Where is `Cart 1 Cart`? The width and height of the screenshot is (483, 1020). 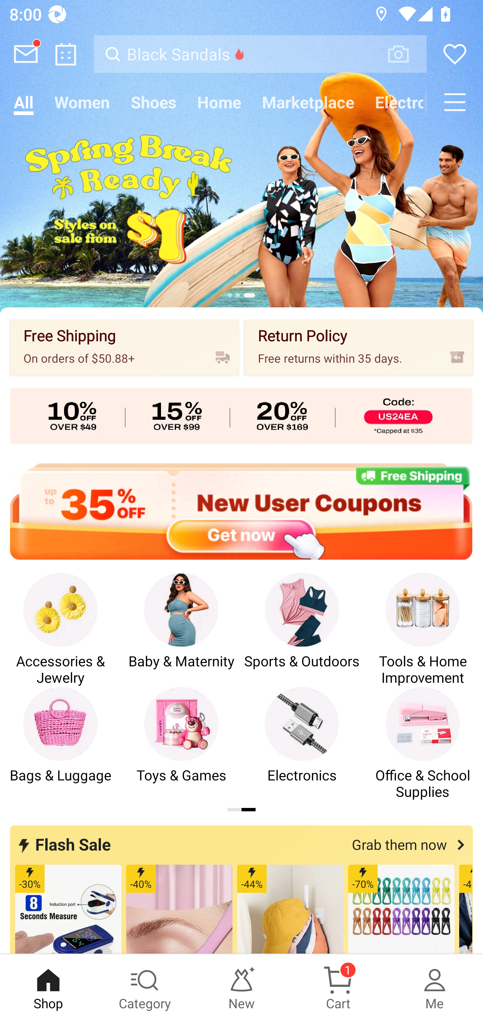
Cart 1 Cart is located at coordinates (338, 987).